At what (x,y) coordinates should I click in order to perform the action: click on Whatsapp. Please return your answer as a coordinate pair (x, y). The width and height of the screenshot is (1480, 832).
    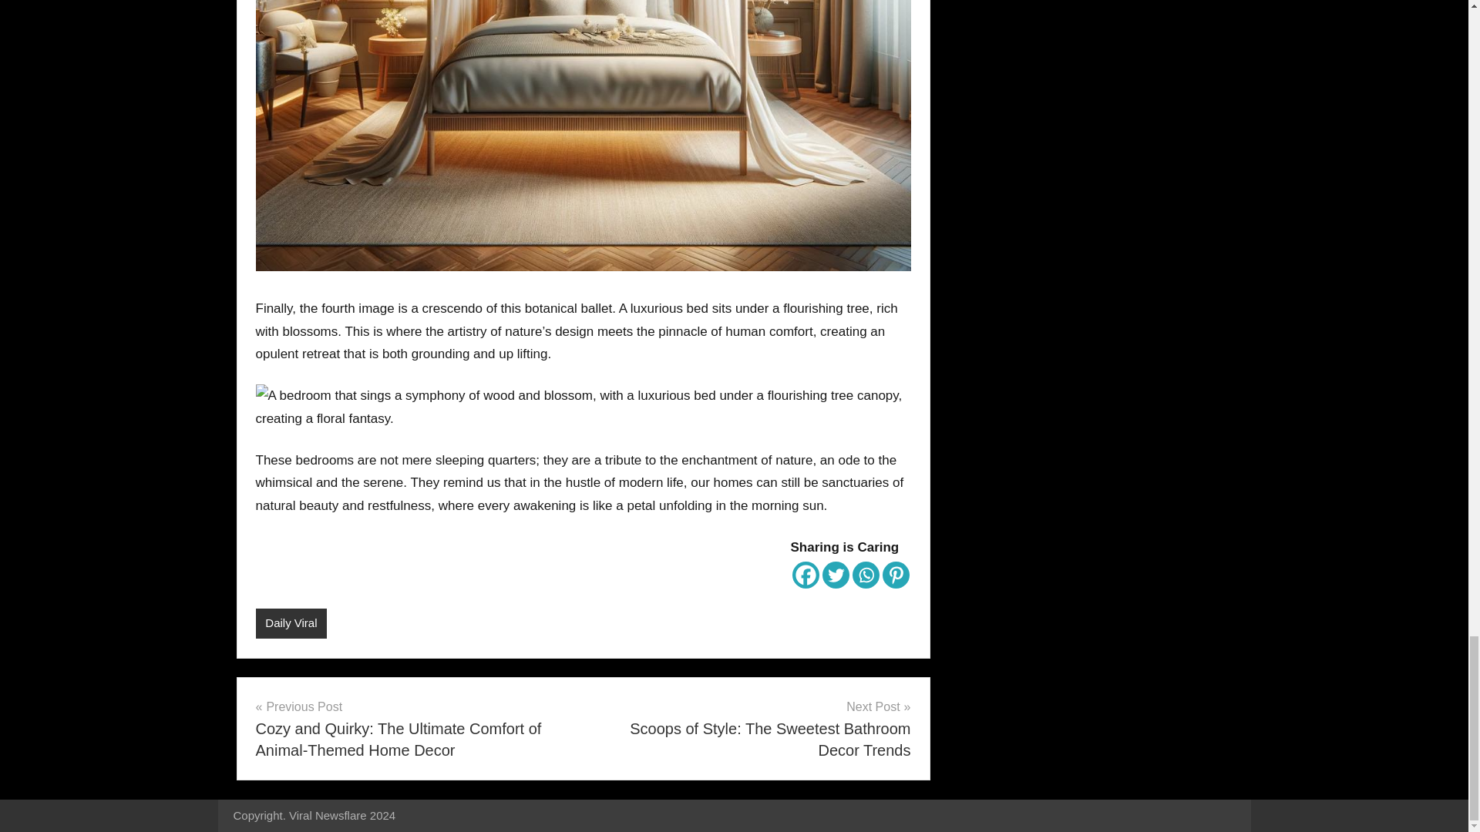
    Looking at the image, I should click on (865, 575).